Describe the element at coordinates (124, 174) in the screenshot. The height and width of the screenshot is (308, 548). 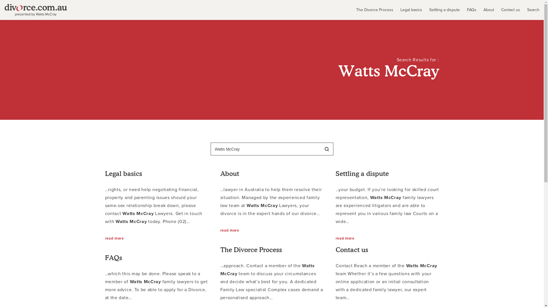
I see `Legal basics` at that location.